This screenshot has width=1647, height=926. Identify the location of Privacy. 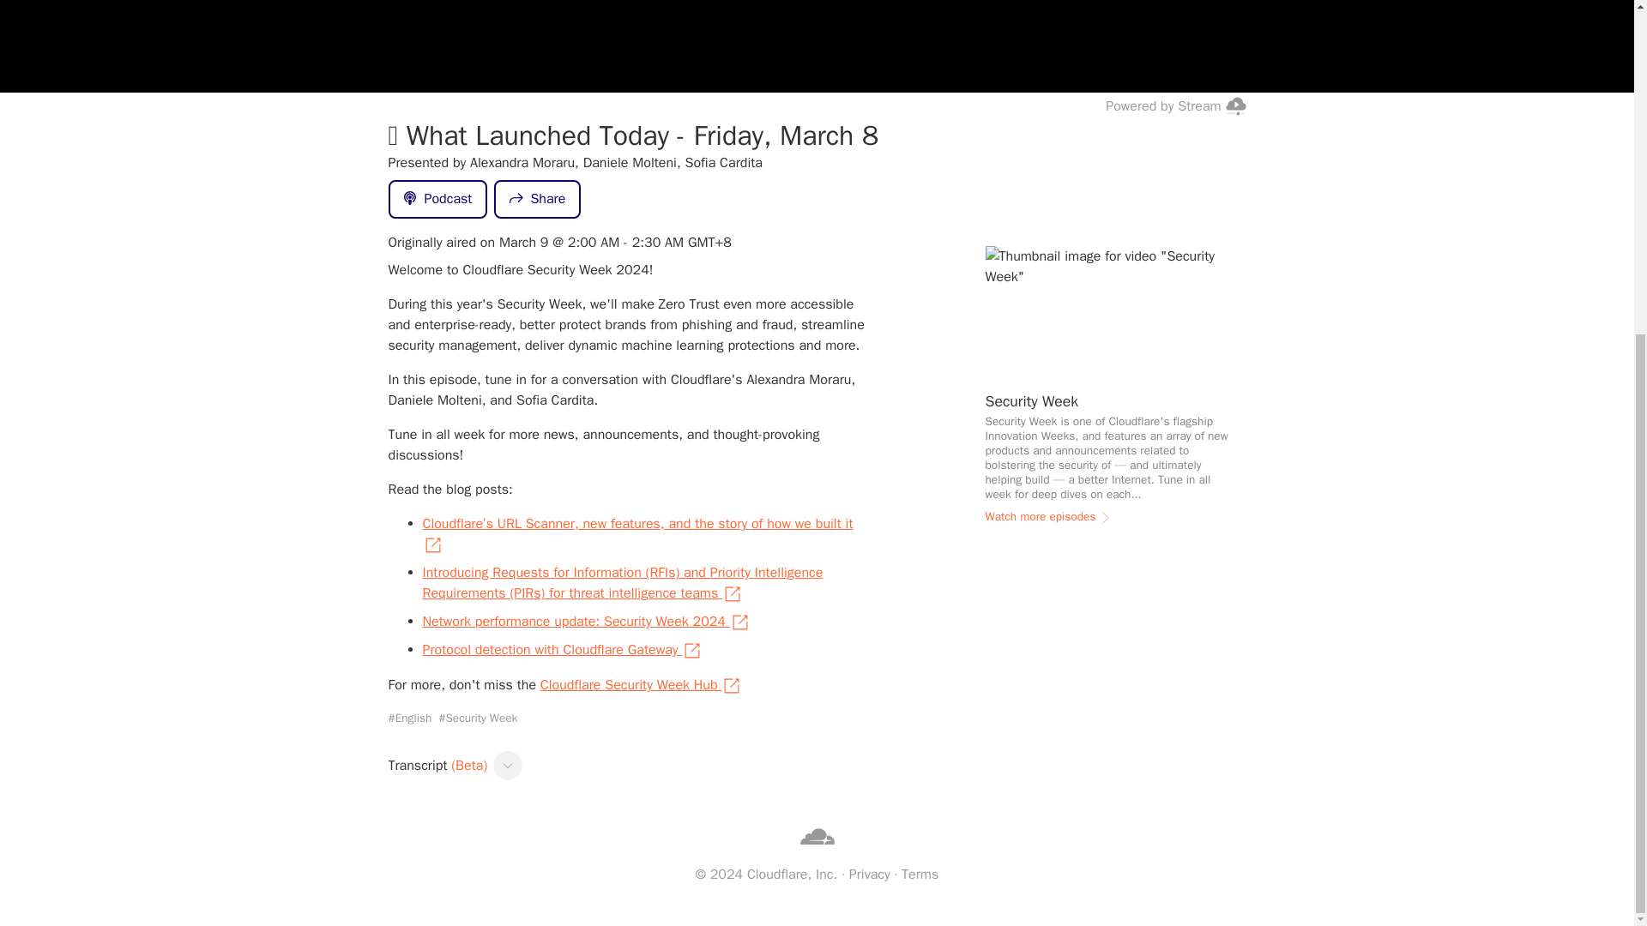
(870, 875).